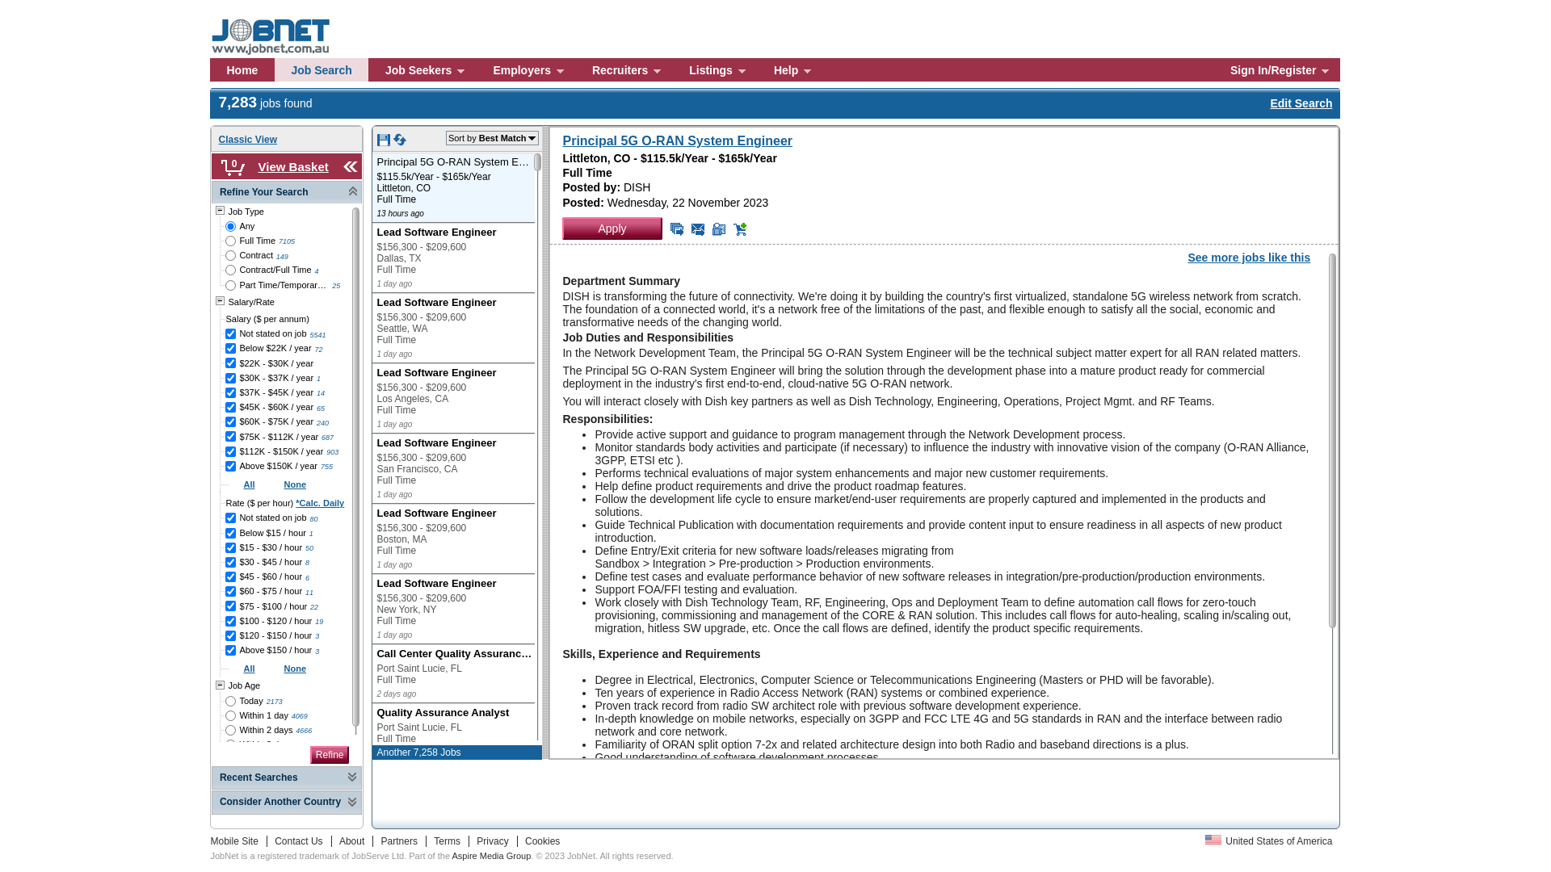 This screenshot has width=1551, height=872. I want to click on Terms, so click(449, 841).